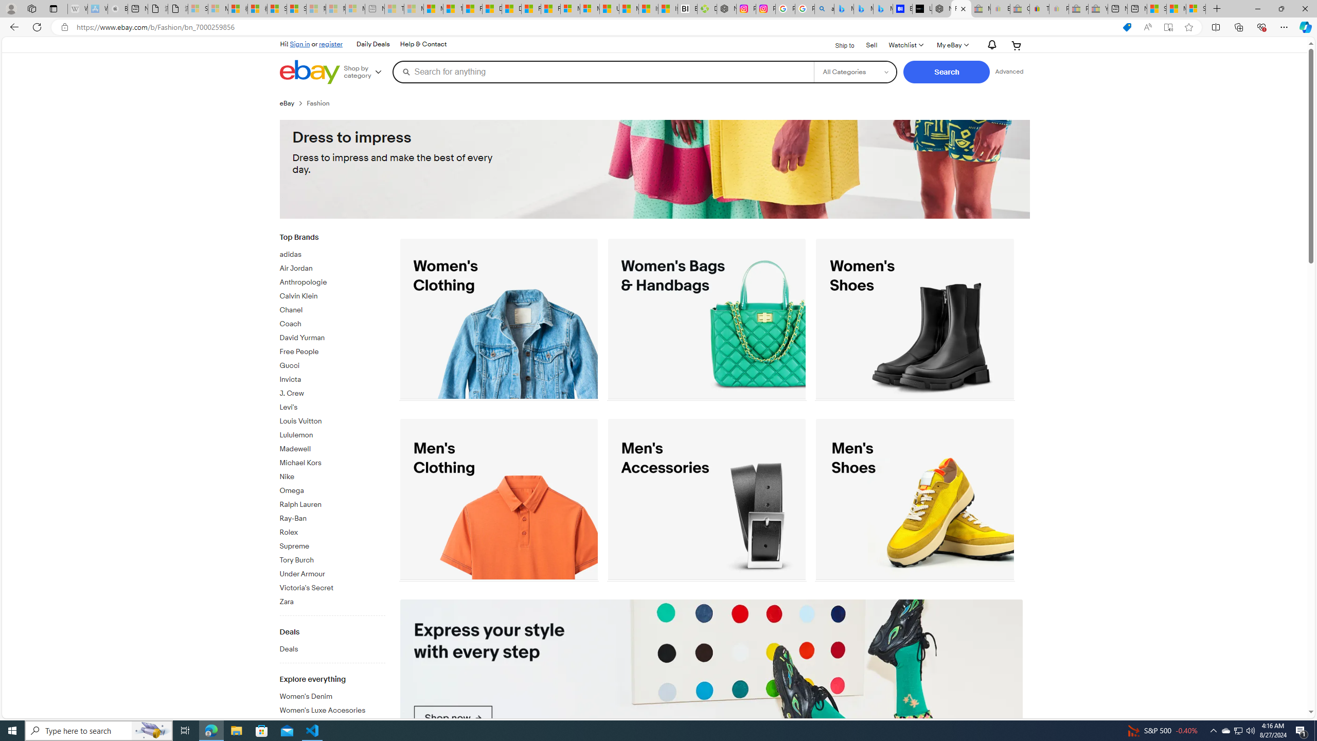 This screenshot has height=741, width=1317. Describe the element at coordinates (355, 9) in the screenshot. I see `Microsoft account | Account Checkup - Sleeping` at that location.